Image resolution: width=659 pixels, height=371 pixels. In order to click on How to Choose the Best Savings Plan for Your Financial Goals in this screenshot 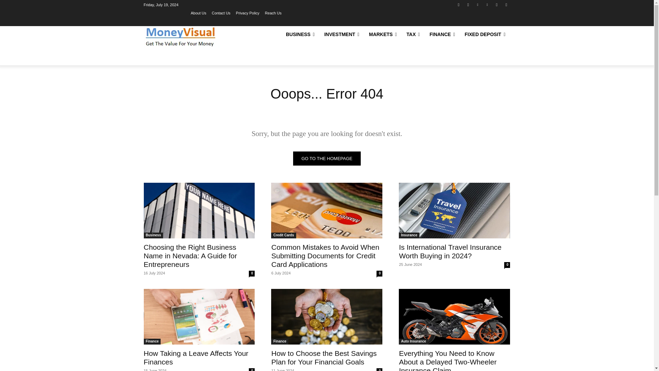, I will do `click(323, 357)`.